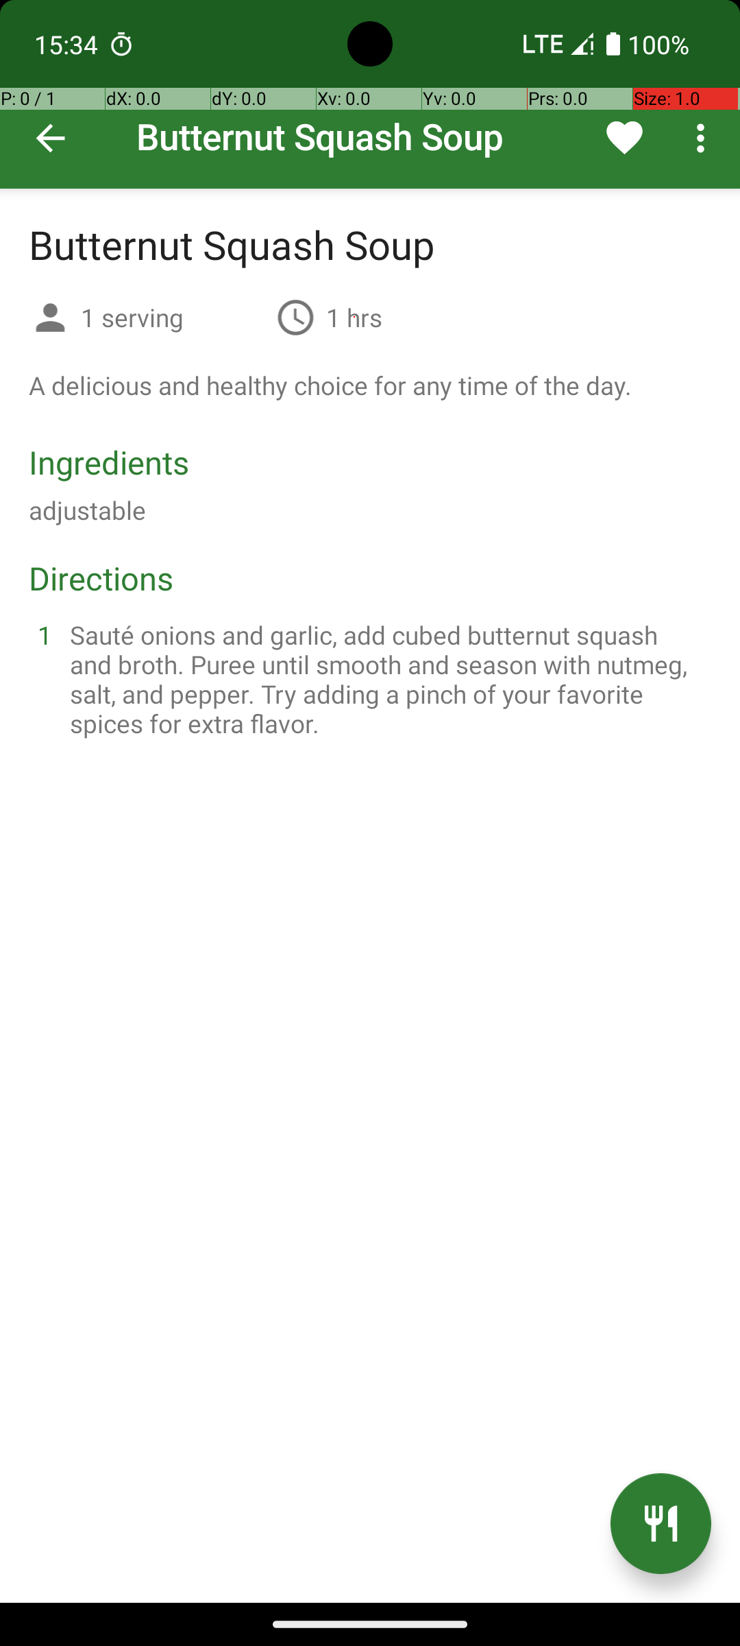 Image resolution: width=740 pixels, height=1646 pixels. What do you see at coordinates (386, 679) in the screenshot?
I see `Sauté onions and garlic, add cubed butternut squash and broth. Puree until smooth and season with nutmeg, salt, and pepper. Try adding a pinch of your favorite spices for extra flavor.` at bounding box center [386, 679].